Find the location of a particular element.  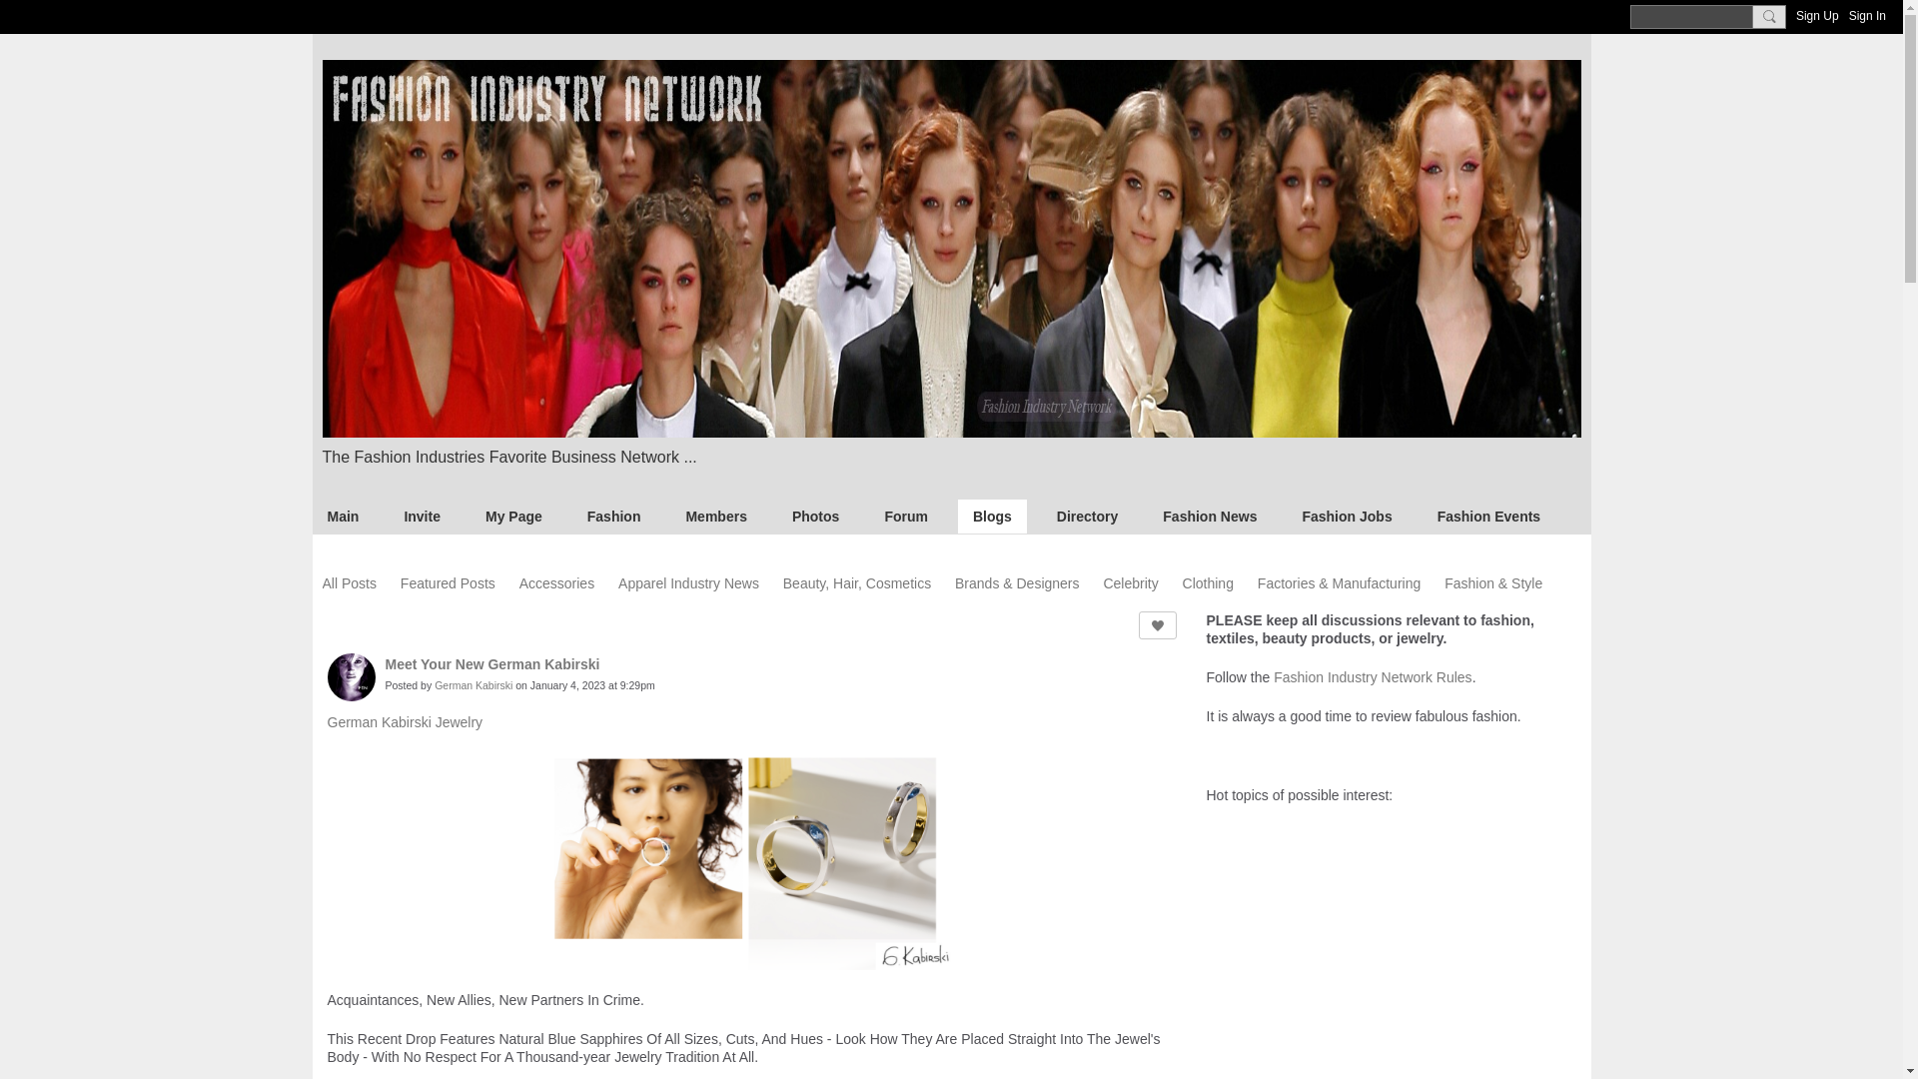

Like is located at coordinates (1158, 625).